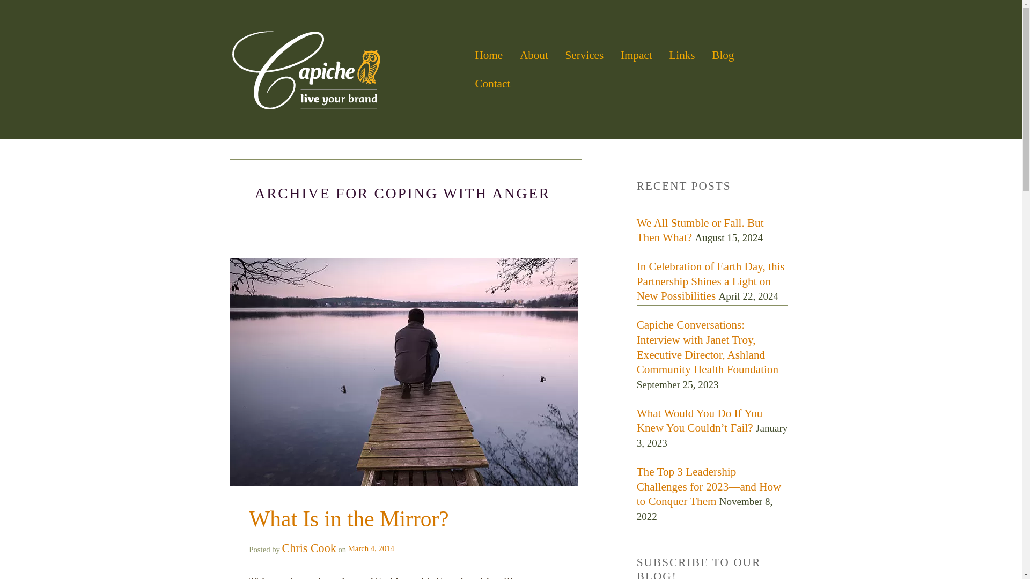 The width and height of the screenshot is (1030, 579). I want to click on Impact, so click(636, 55).